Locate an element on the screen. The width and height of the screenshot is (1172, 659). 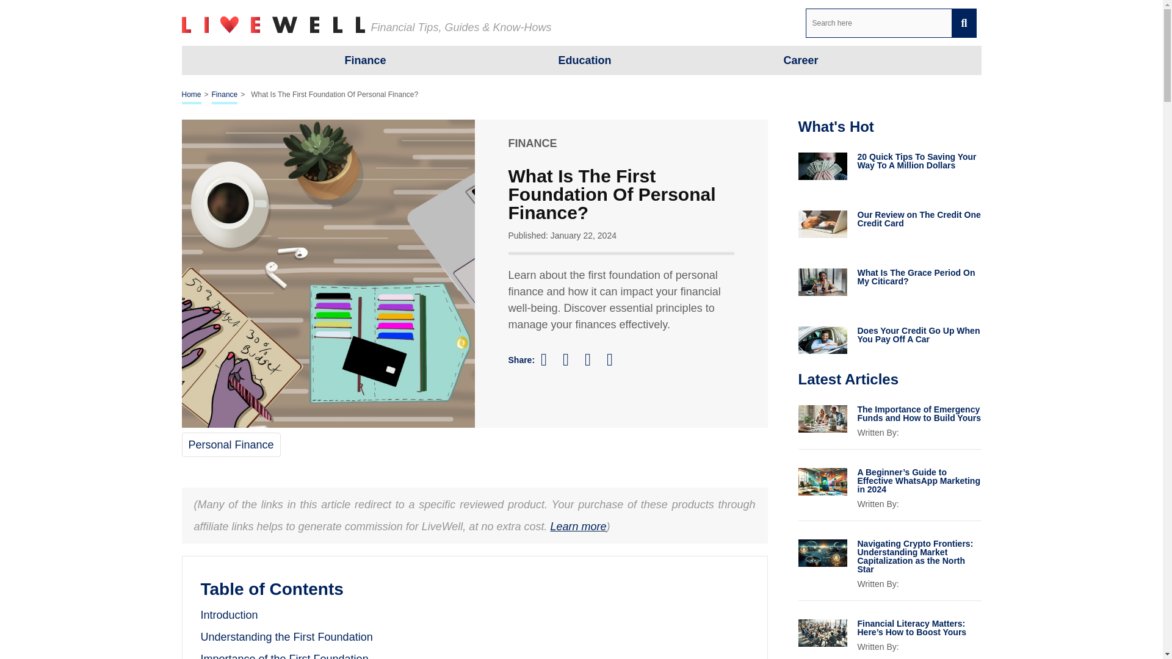
Career is located at coordinates (800, 60).